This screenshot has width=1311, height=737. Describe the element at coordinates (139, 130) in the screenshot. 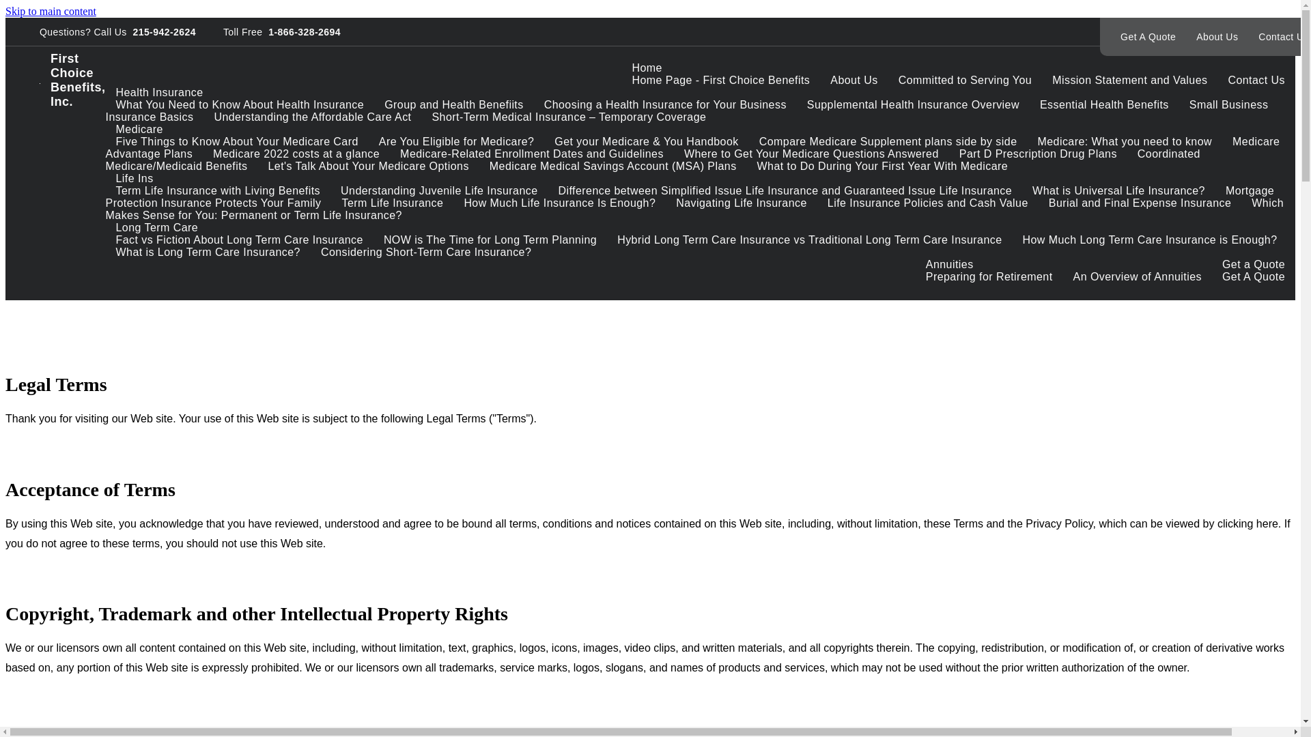

I see `Medicare` at that location.